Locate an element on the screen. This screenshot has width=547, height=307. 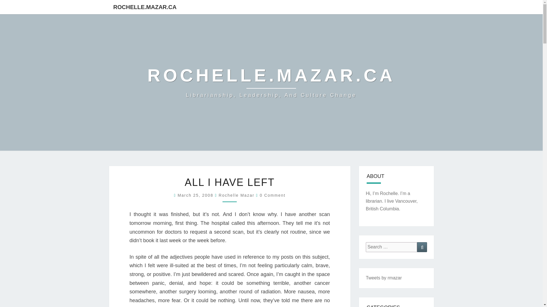
8:35 pm is located at coordinates (196, 195).